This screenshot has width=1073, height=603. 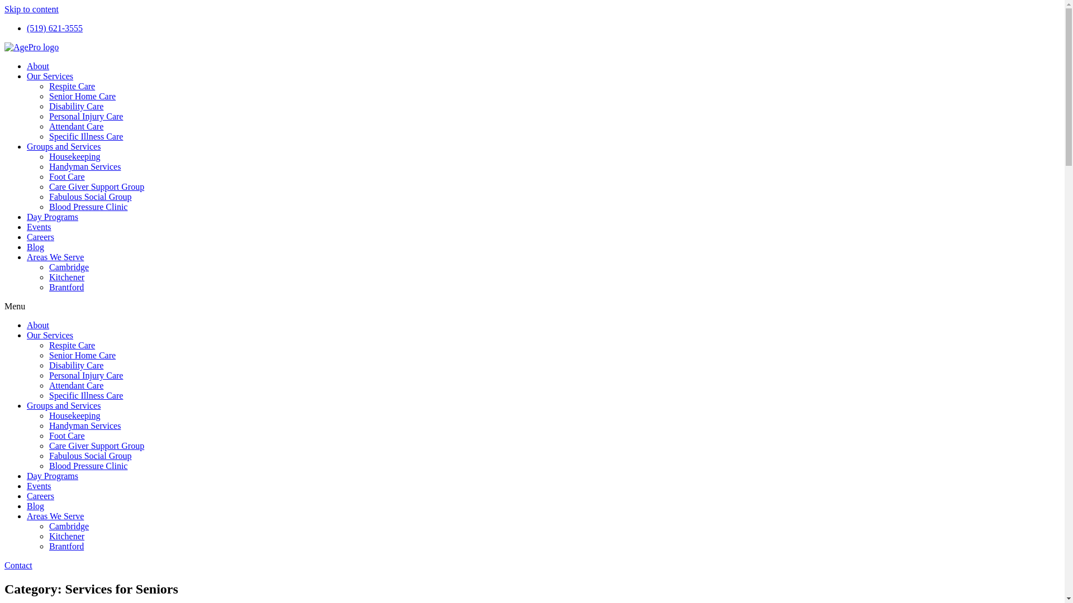 What do you see at coordinates (67, 546) in the screenshot?
I see `Brantford` at bounding box center [67, 546].